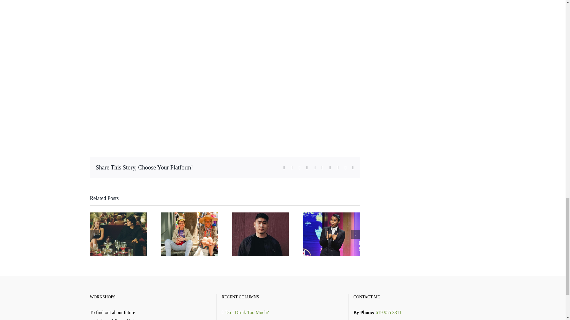 The width and height of the screenshot is (570, 320). What do you see at coordinates (322, 168) in the screenshot?
I see `Tumblr` at bounding box center [322, 168].